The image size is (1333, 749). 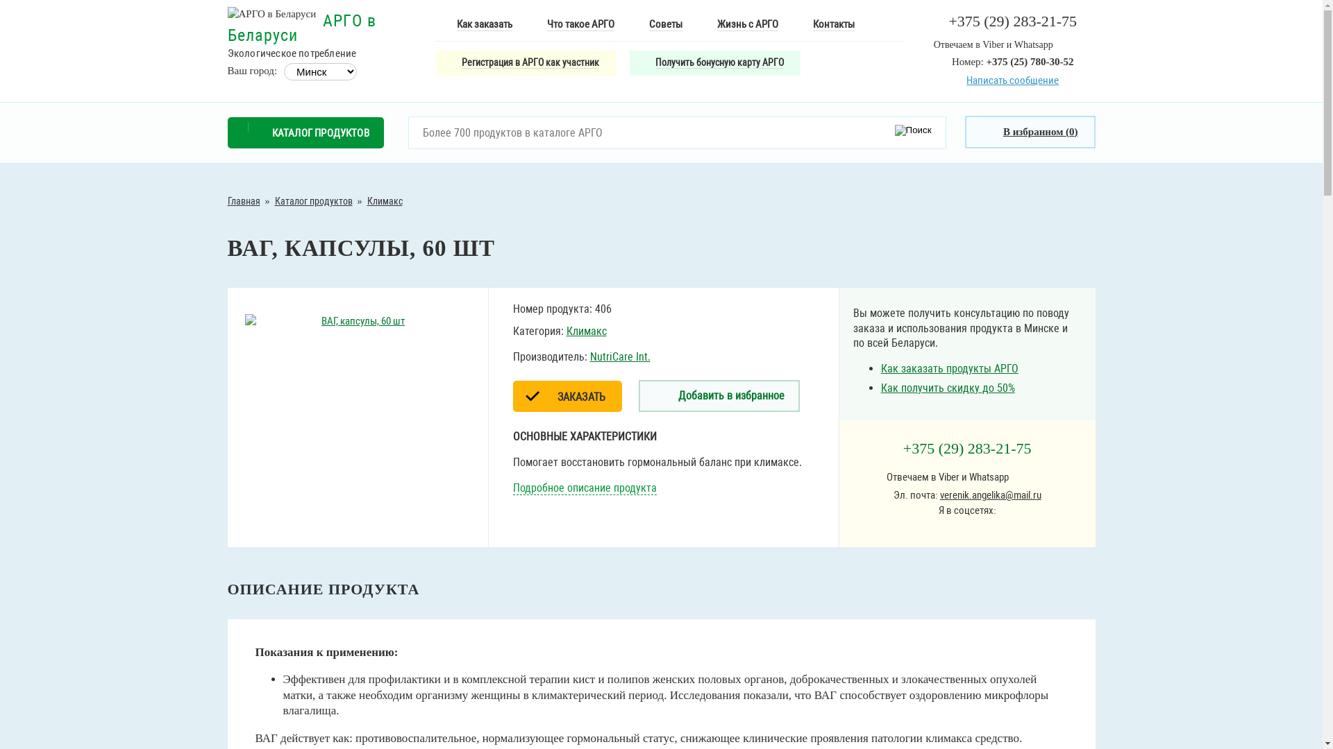 I want to click on +375 (25) 780-30-52, so click(x=1030, y=62).